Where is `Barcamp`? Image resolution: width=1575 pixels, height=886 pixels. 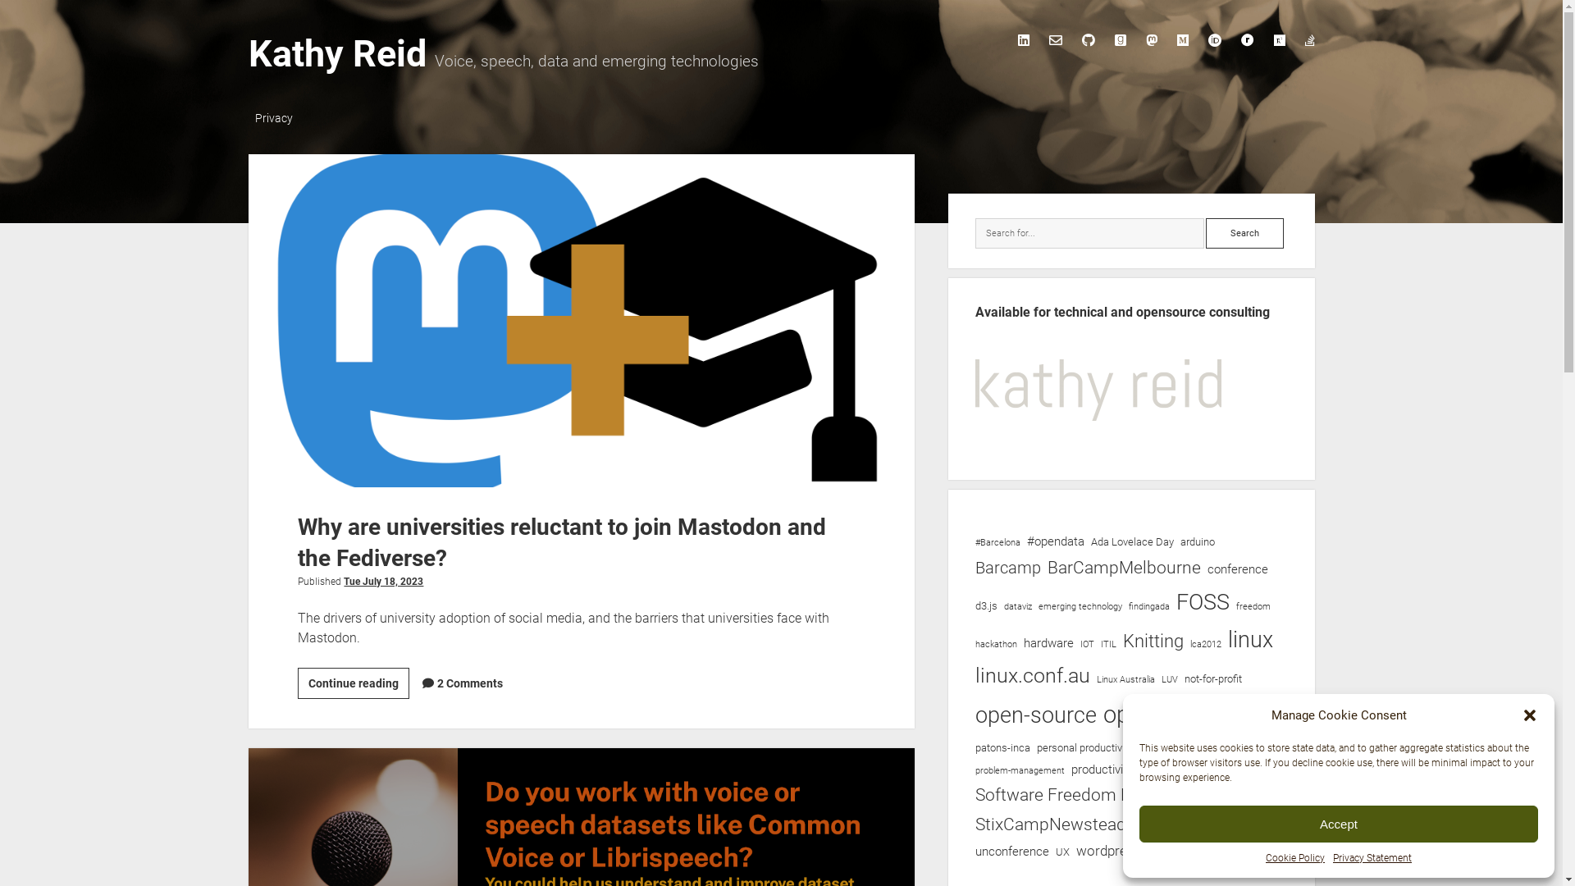 Barcamp is located at coordinates (1008, 569).